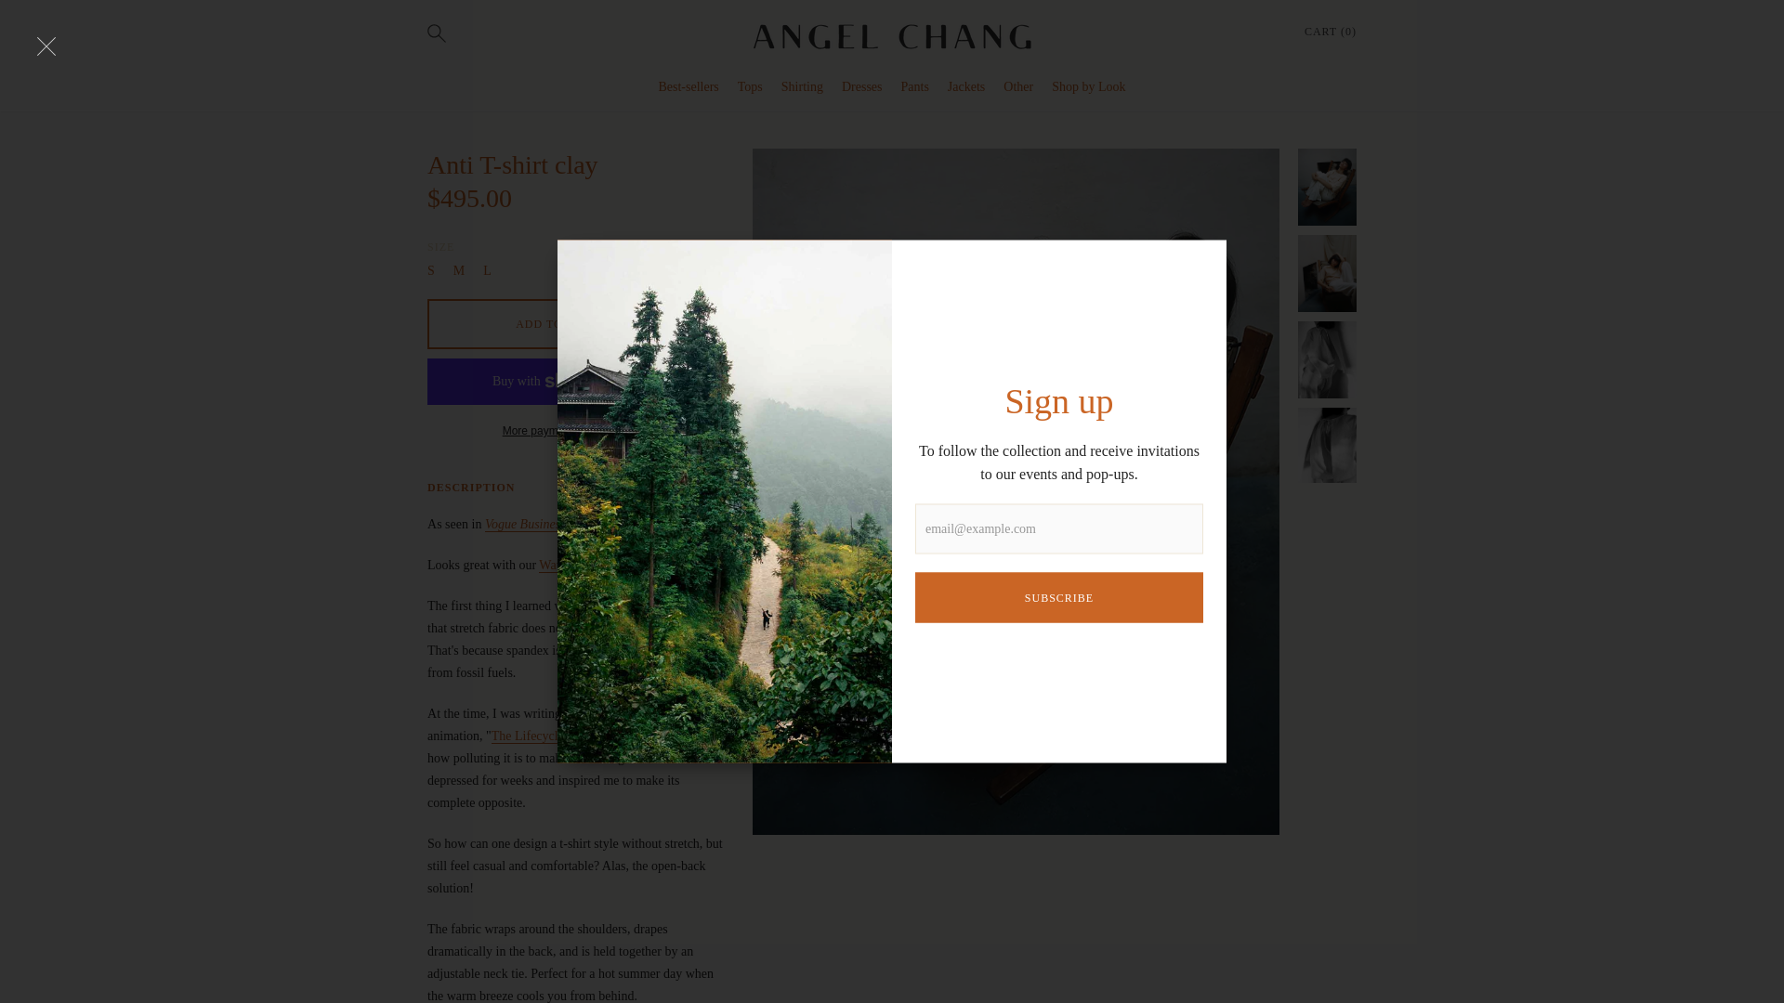 This screenshot has width=1784, height=1003. Describe the element at coordinates (965, 87) in the screenshot. I see `Jackets` at that location.